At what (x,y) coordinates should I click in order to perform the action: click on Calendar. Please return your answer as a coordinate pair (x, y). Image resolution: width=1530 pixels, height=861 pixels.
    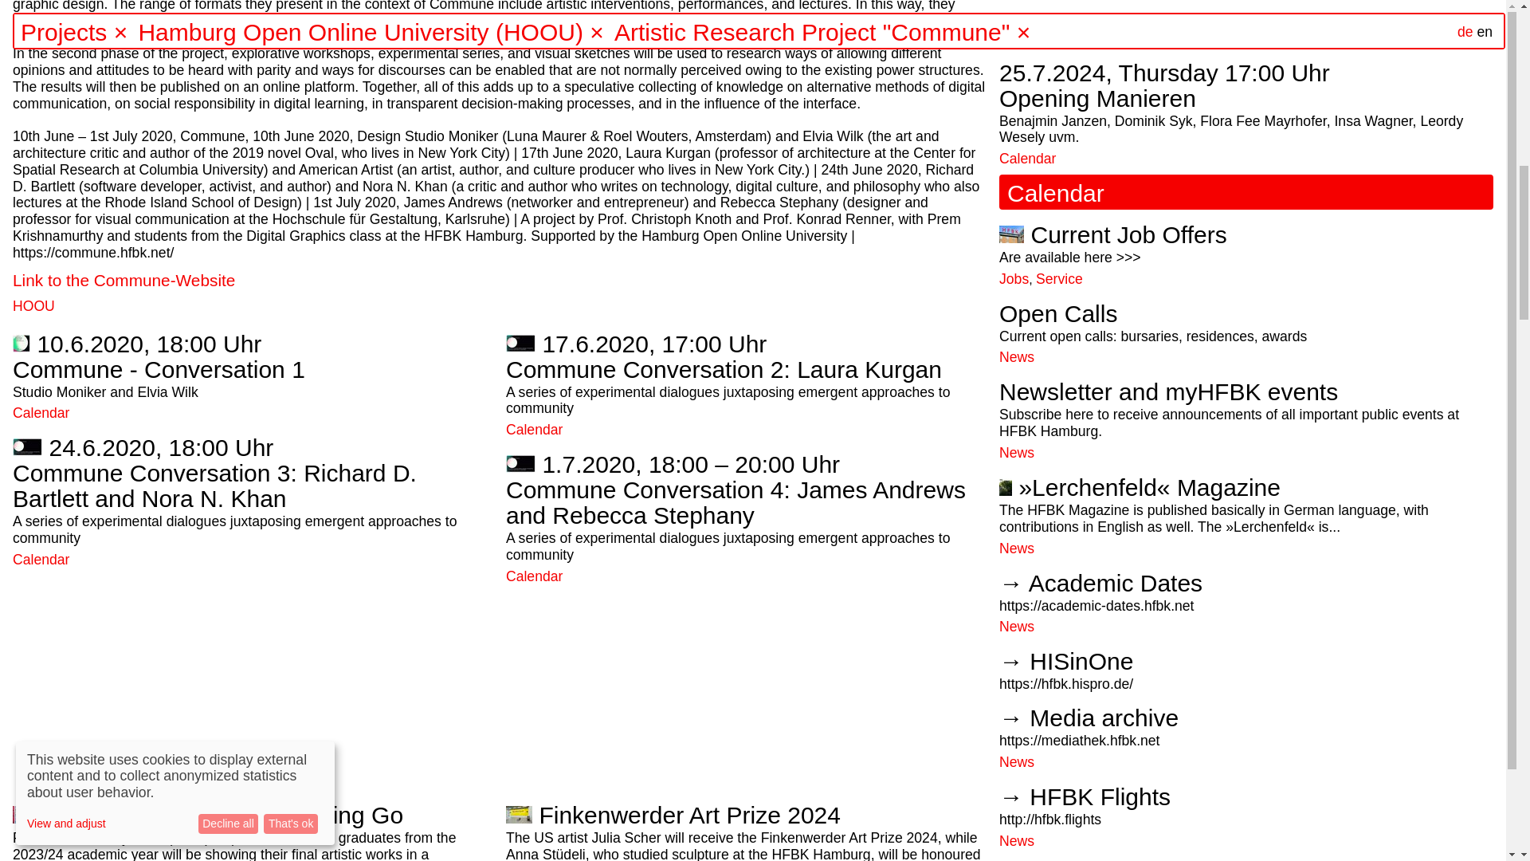
    Looking at the image, I should click on (40, 560).